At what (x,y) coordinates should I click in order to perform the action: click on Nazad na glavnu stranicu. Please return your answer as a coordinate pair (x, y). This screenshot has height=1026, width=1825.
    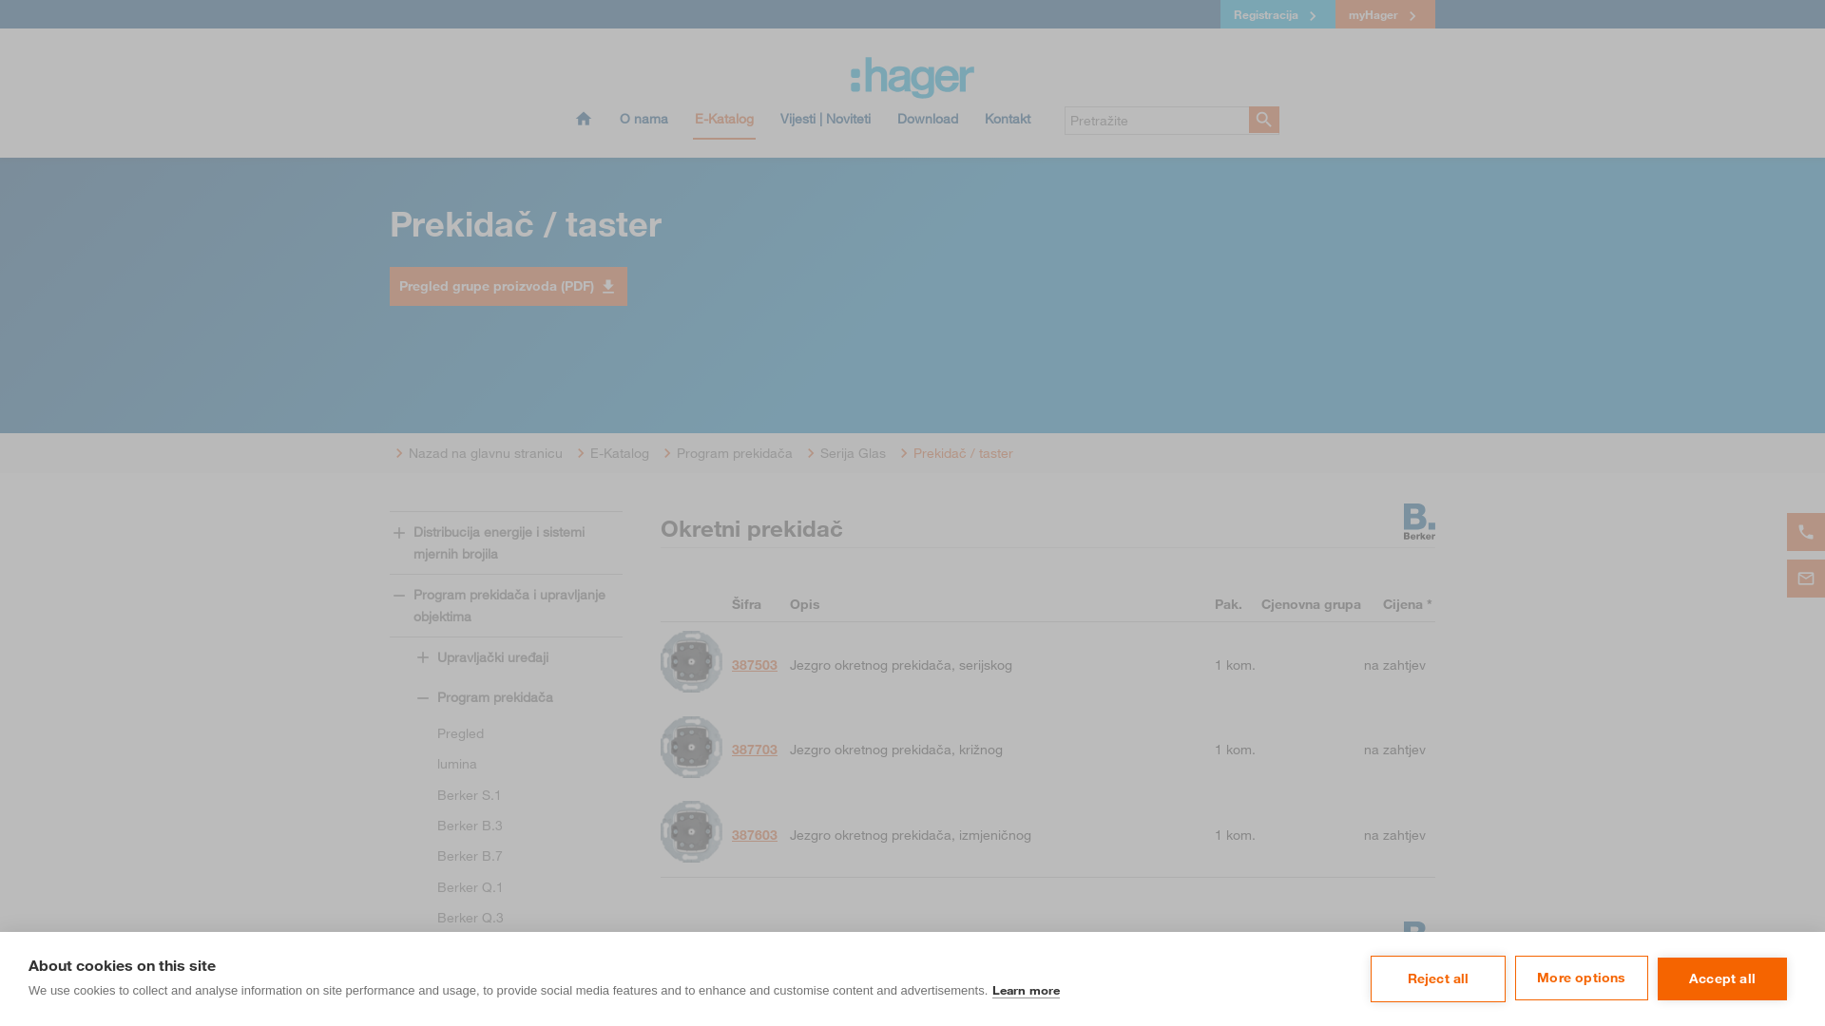
    Looking at the image, I should click on (476, 453).